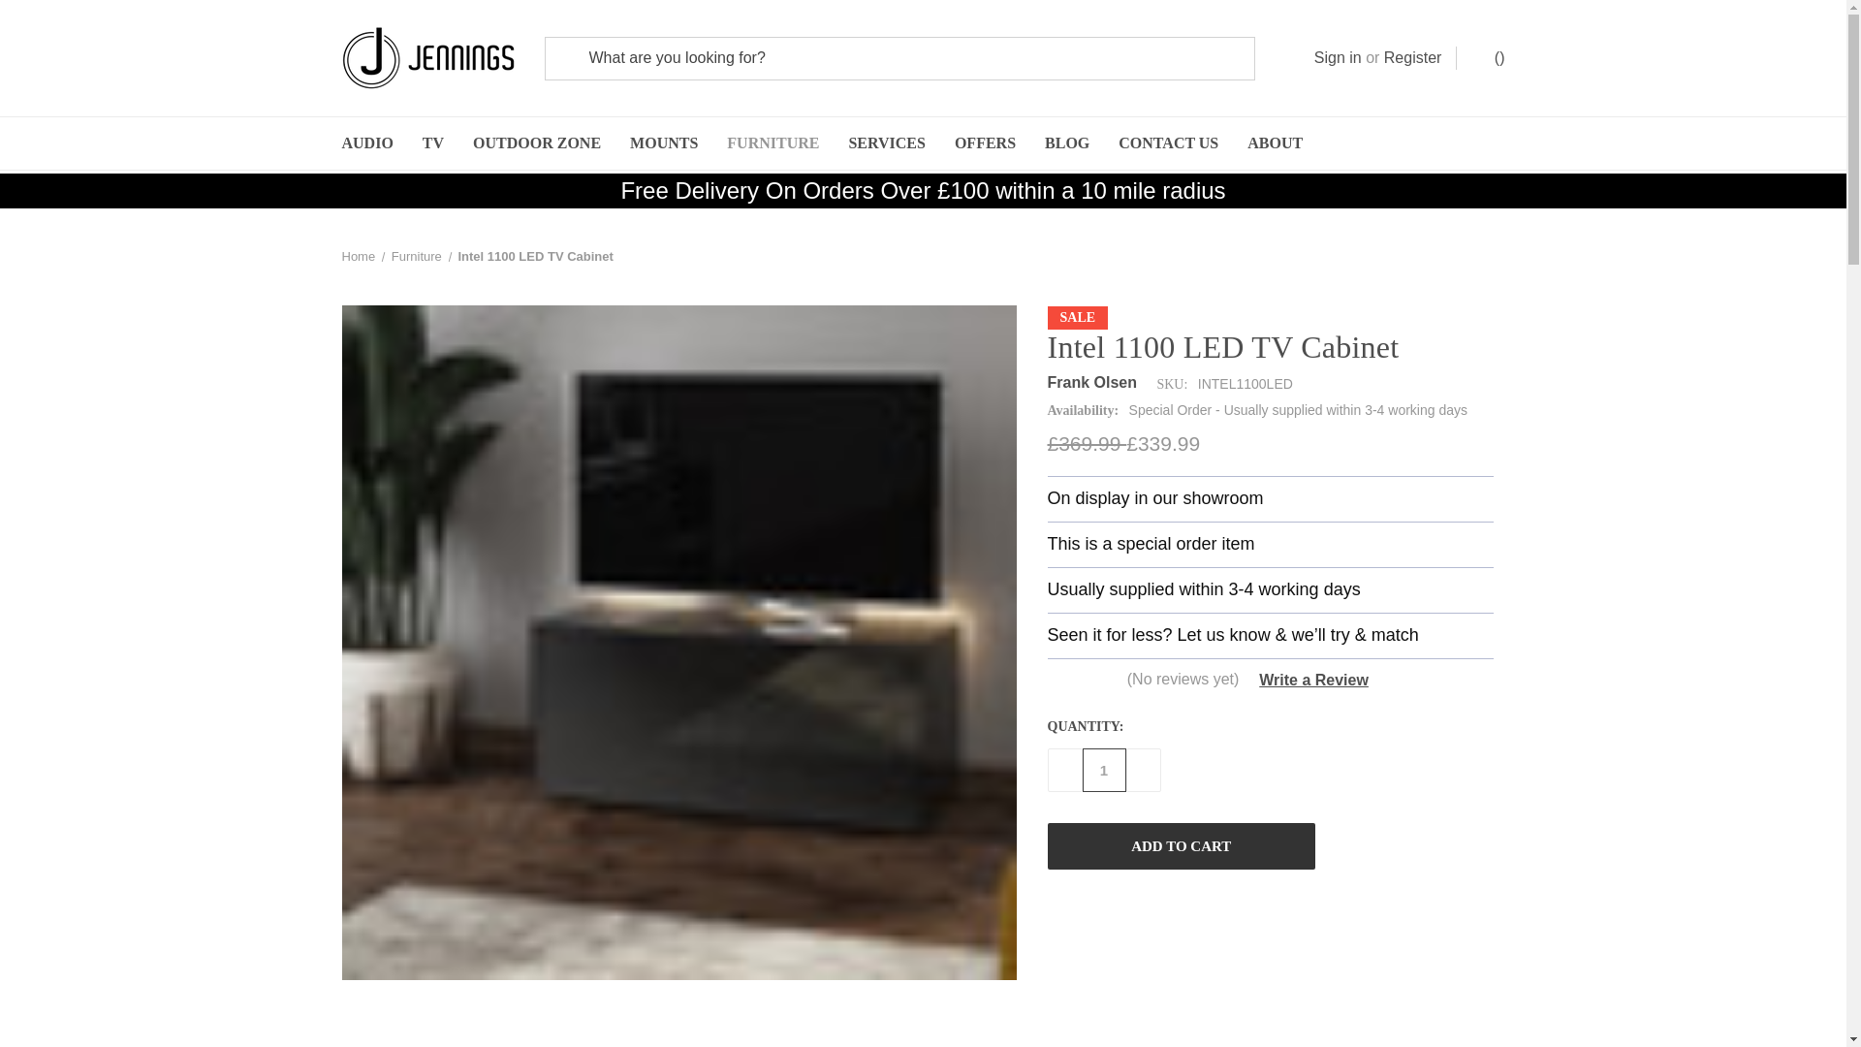 The width and height of the screenshot is (1861, 1047). I want to click on AUDIO, so click(366, 143).